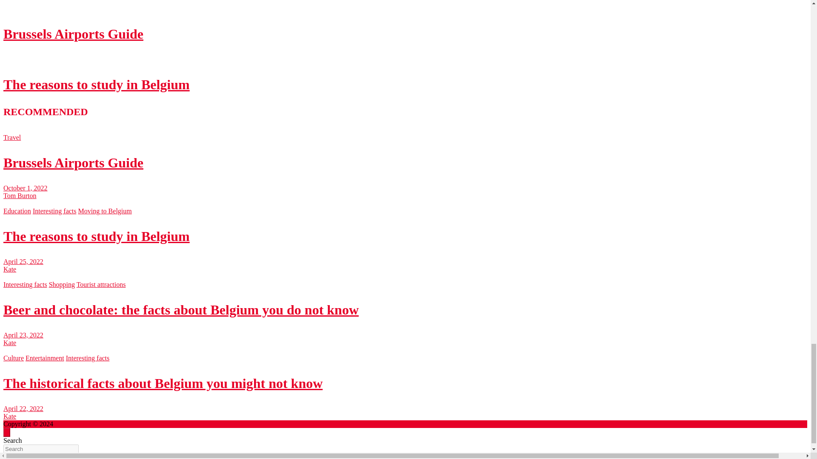 The width and height of the screenshot is (817, 459). What do you see at coordinates (73, 424) in the screenshot?
I see `Brussels Tour` at bounding box center [73, 424].